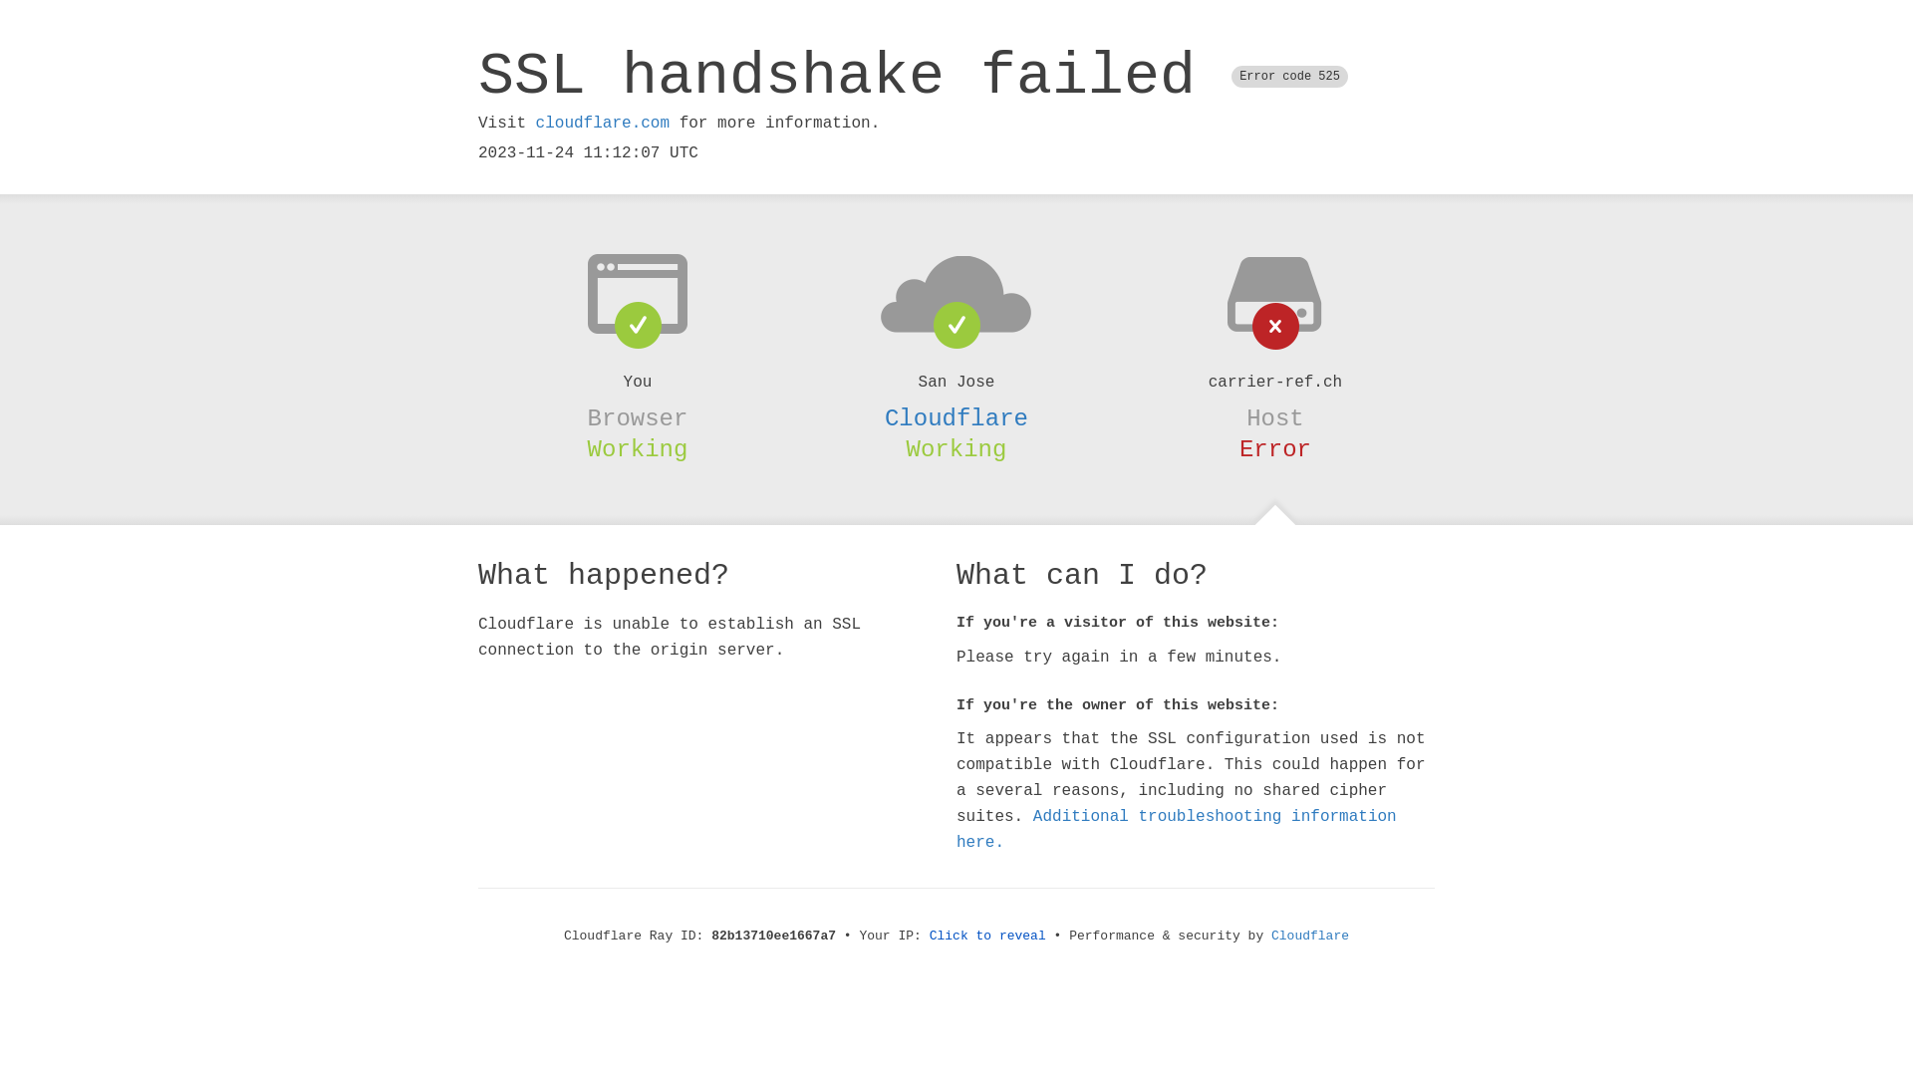  I want to click on Additional troubleshooting information here., so click(1177, 830).